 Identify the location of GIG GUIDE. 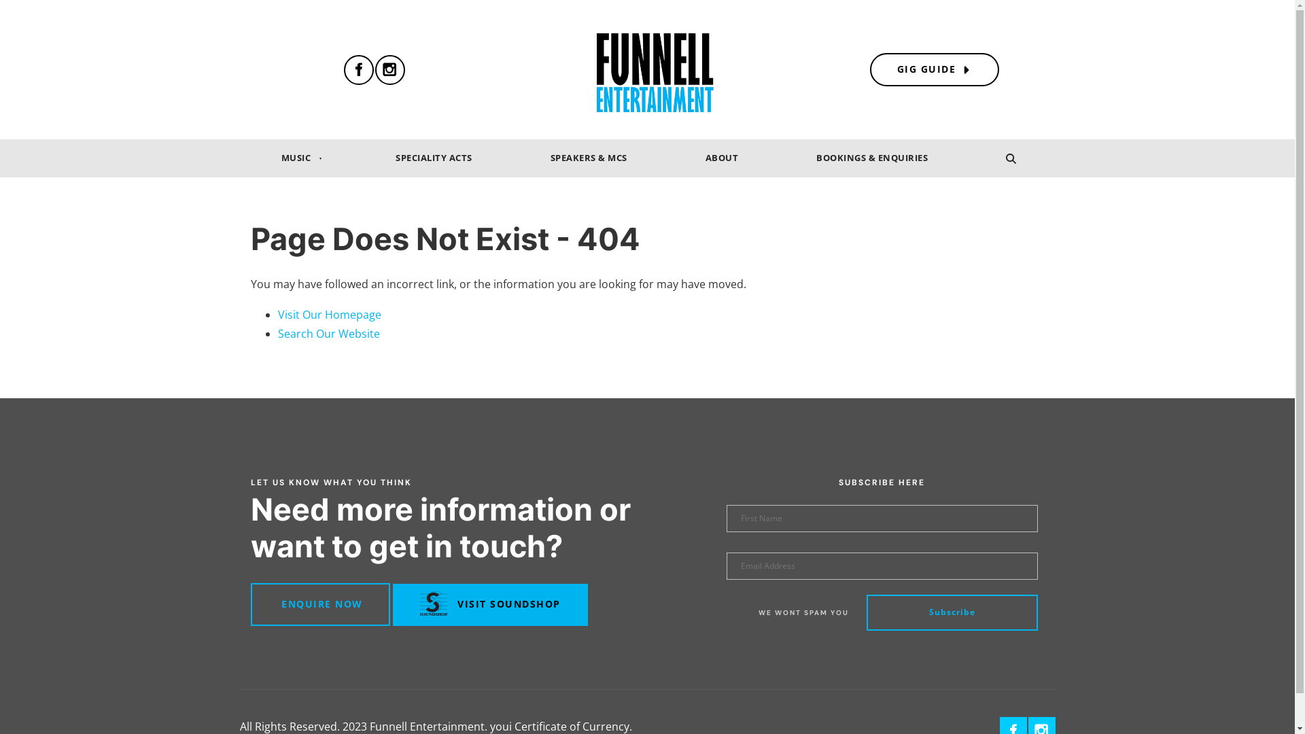
(935, 69).